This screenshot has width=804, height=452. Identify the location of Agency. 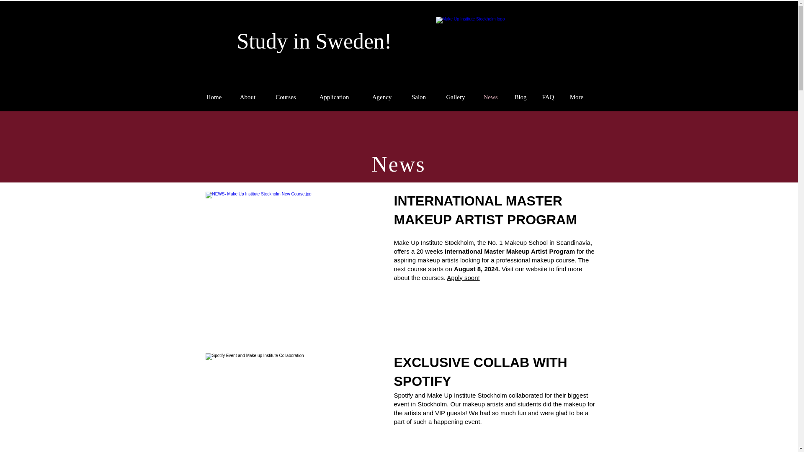
(381, 97).